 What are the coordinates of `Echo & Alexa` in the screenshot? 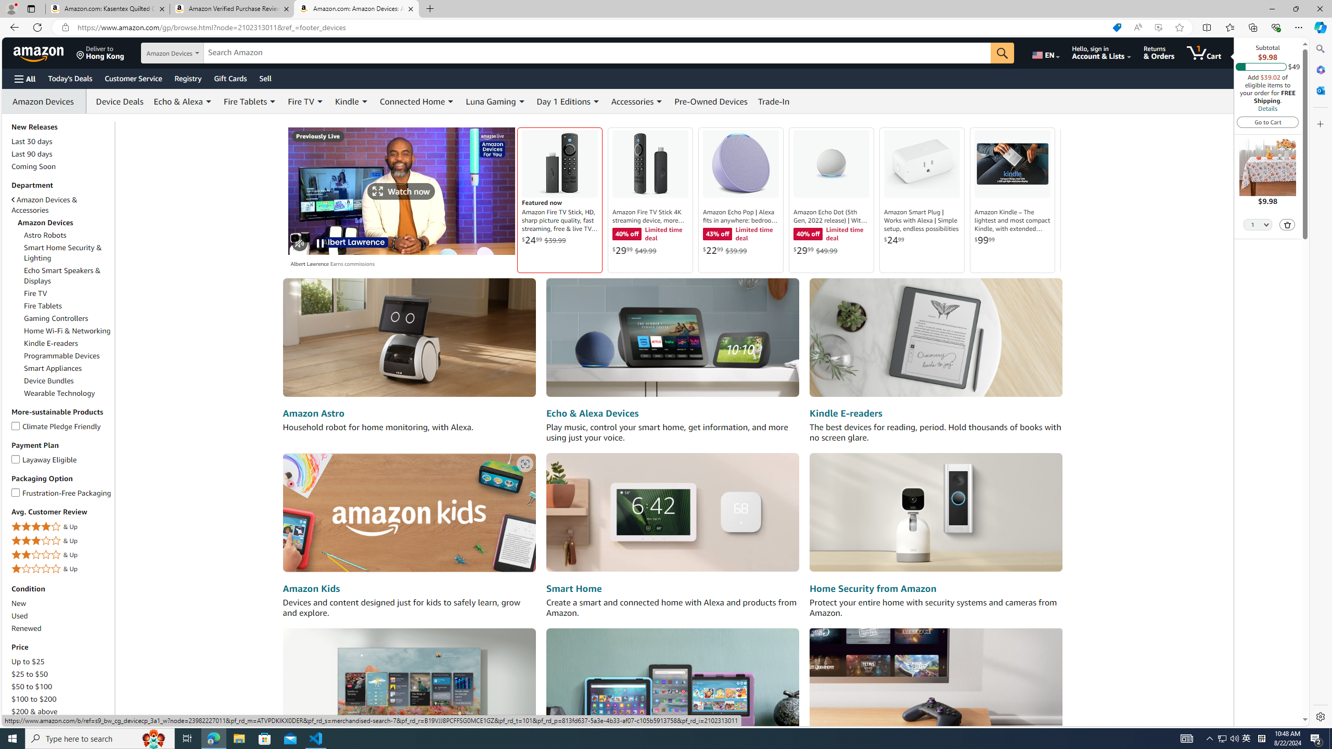 It's located at (178, 101).